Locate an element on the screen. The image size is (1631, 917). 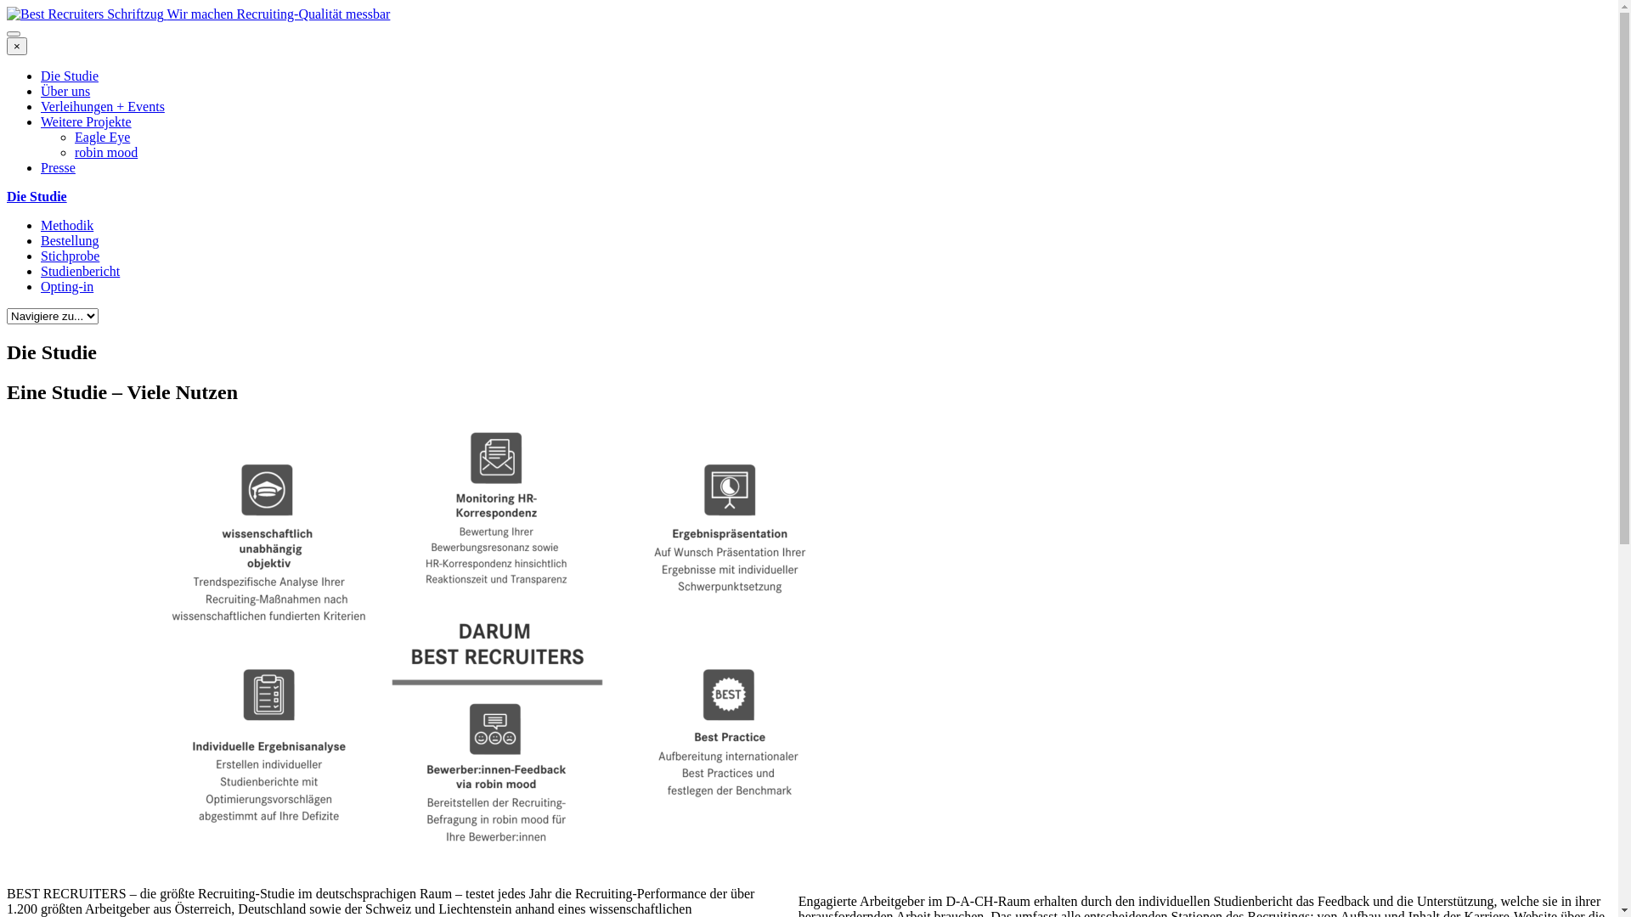
Verleihungen + Events is located at coordinates (103, 107).